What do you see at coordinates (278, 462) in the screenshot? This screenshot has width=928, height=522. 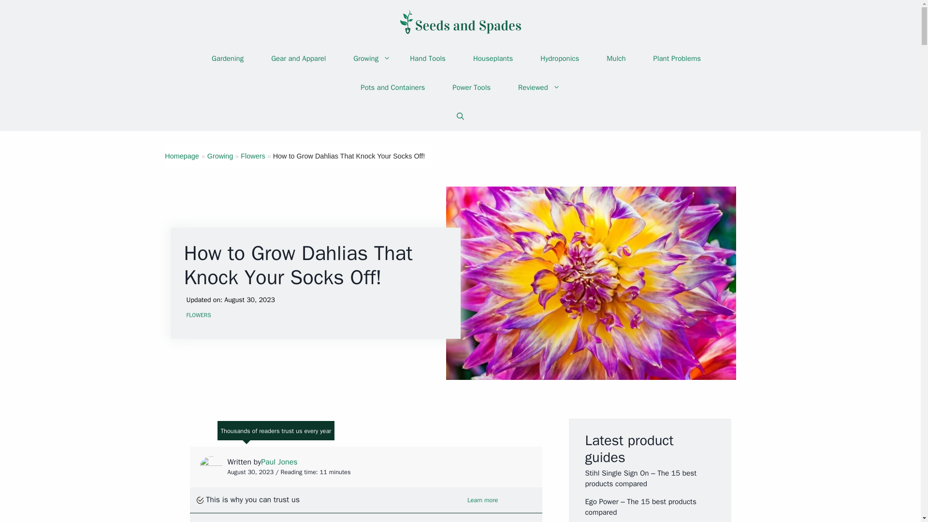 I see `Author-Name` at bounding box center [278, 462].